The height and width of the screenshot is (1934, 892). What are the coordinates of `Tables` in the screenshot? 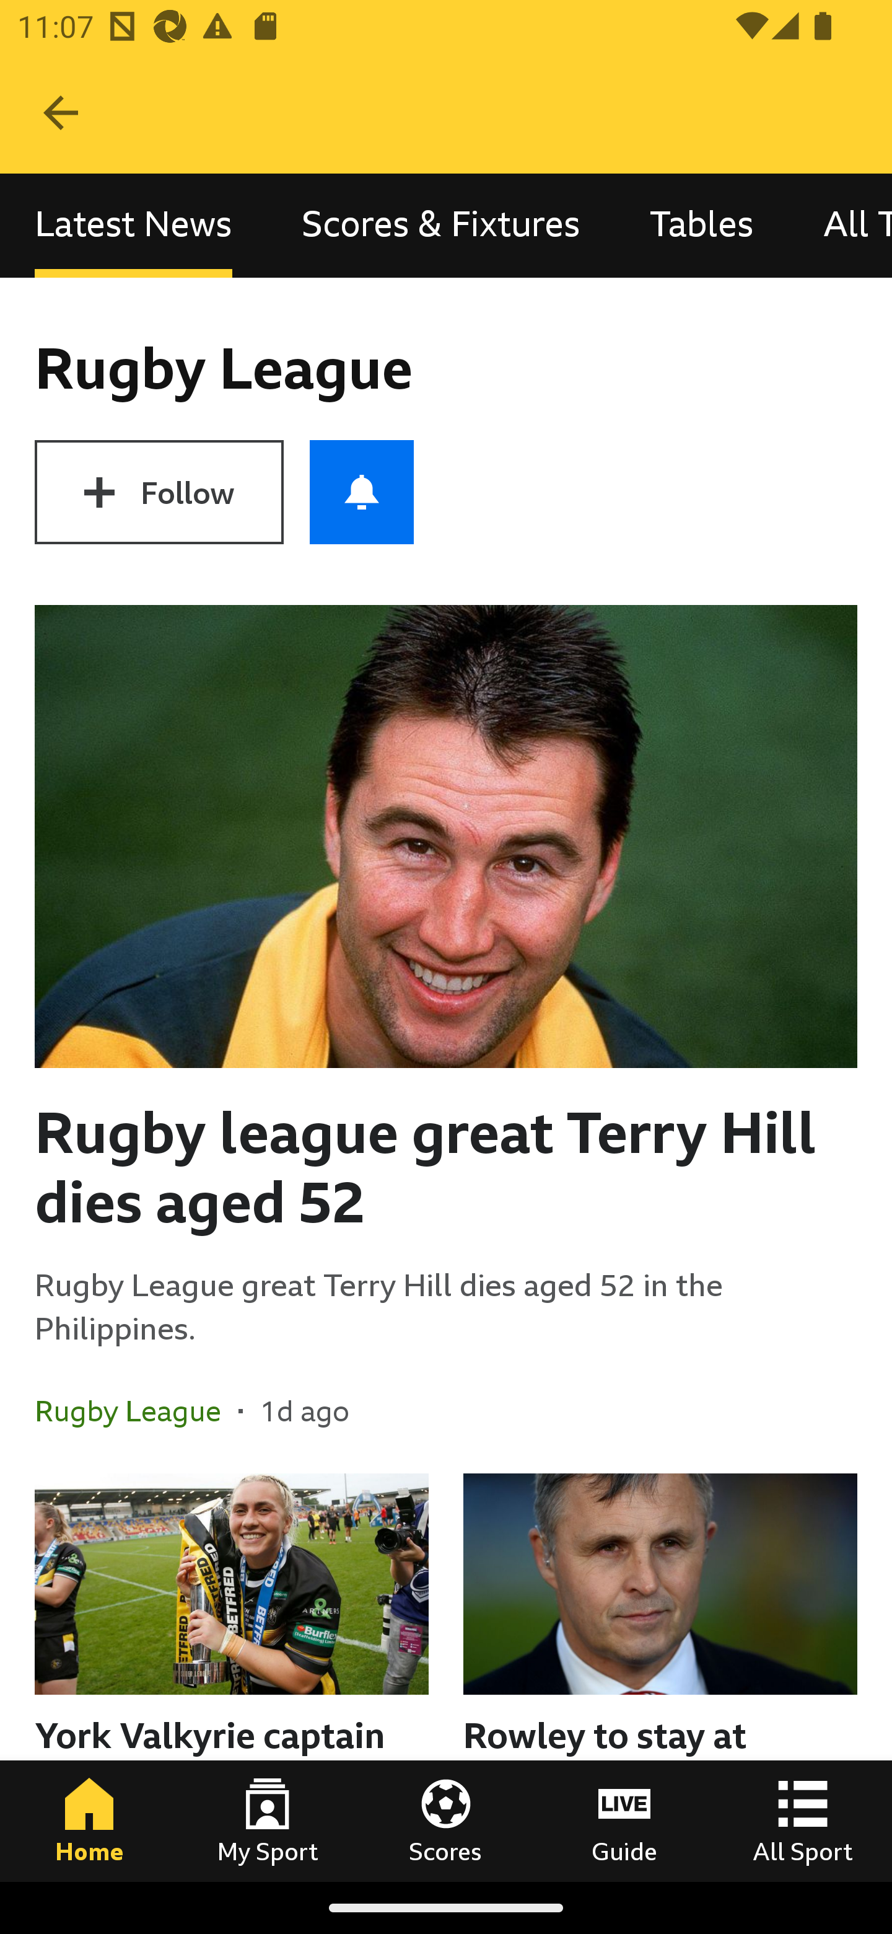 It's located at (701, 226).